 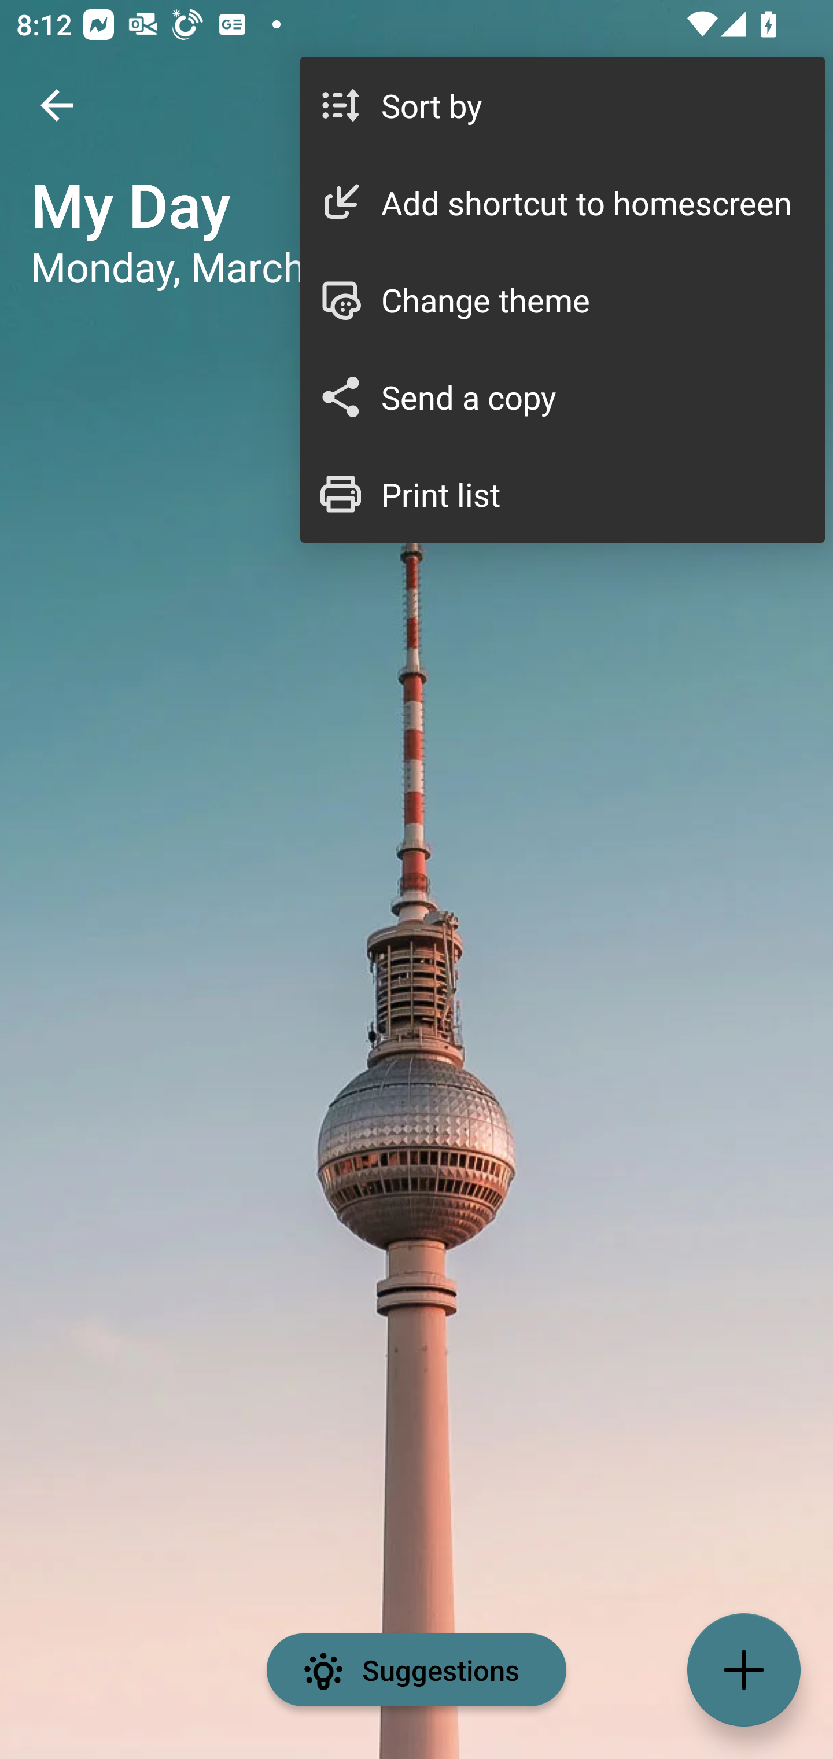 I want to click on Sort by1 in 5 Sort by, so click(x=562, y=105).